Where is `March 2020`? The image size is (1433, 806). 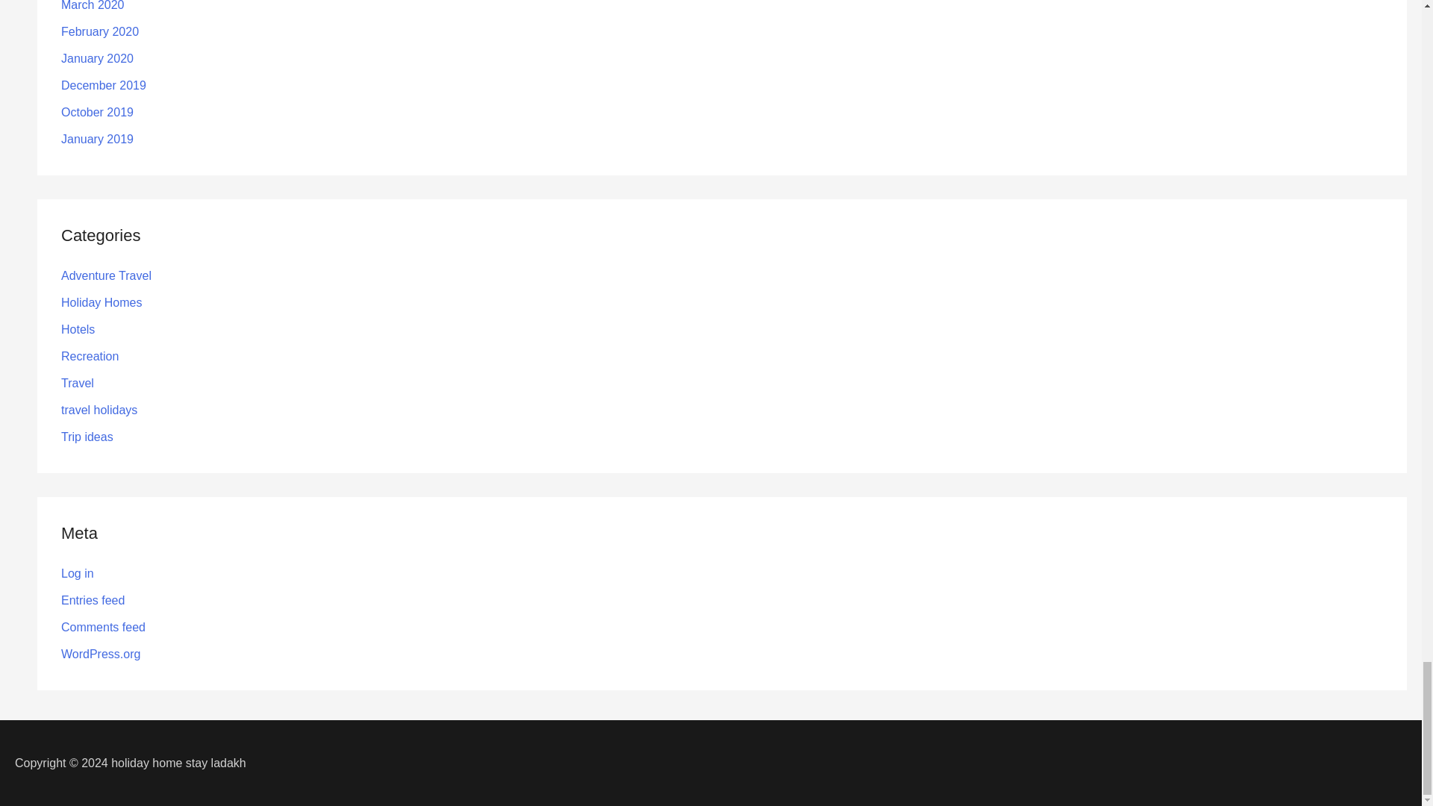
March 2020 is located at coordinates (93, 6).